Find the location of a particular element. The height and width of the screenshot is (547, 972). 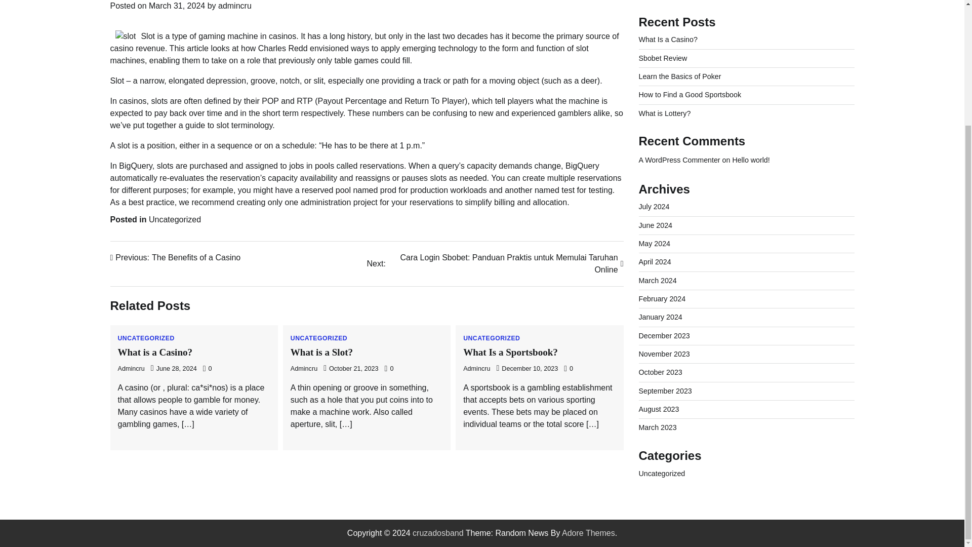

Admincru is located at coordinates (304, 369).